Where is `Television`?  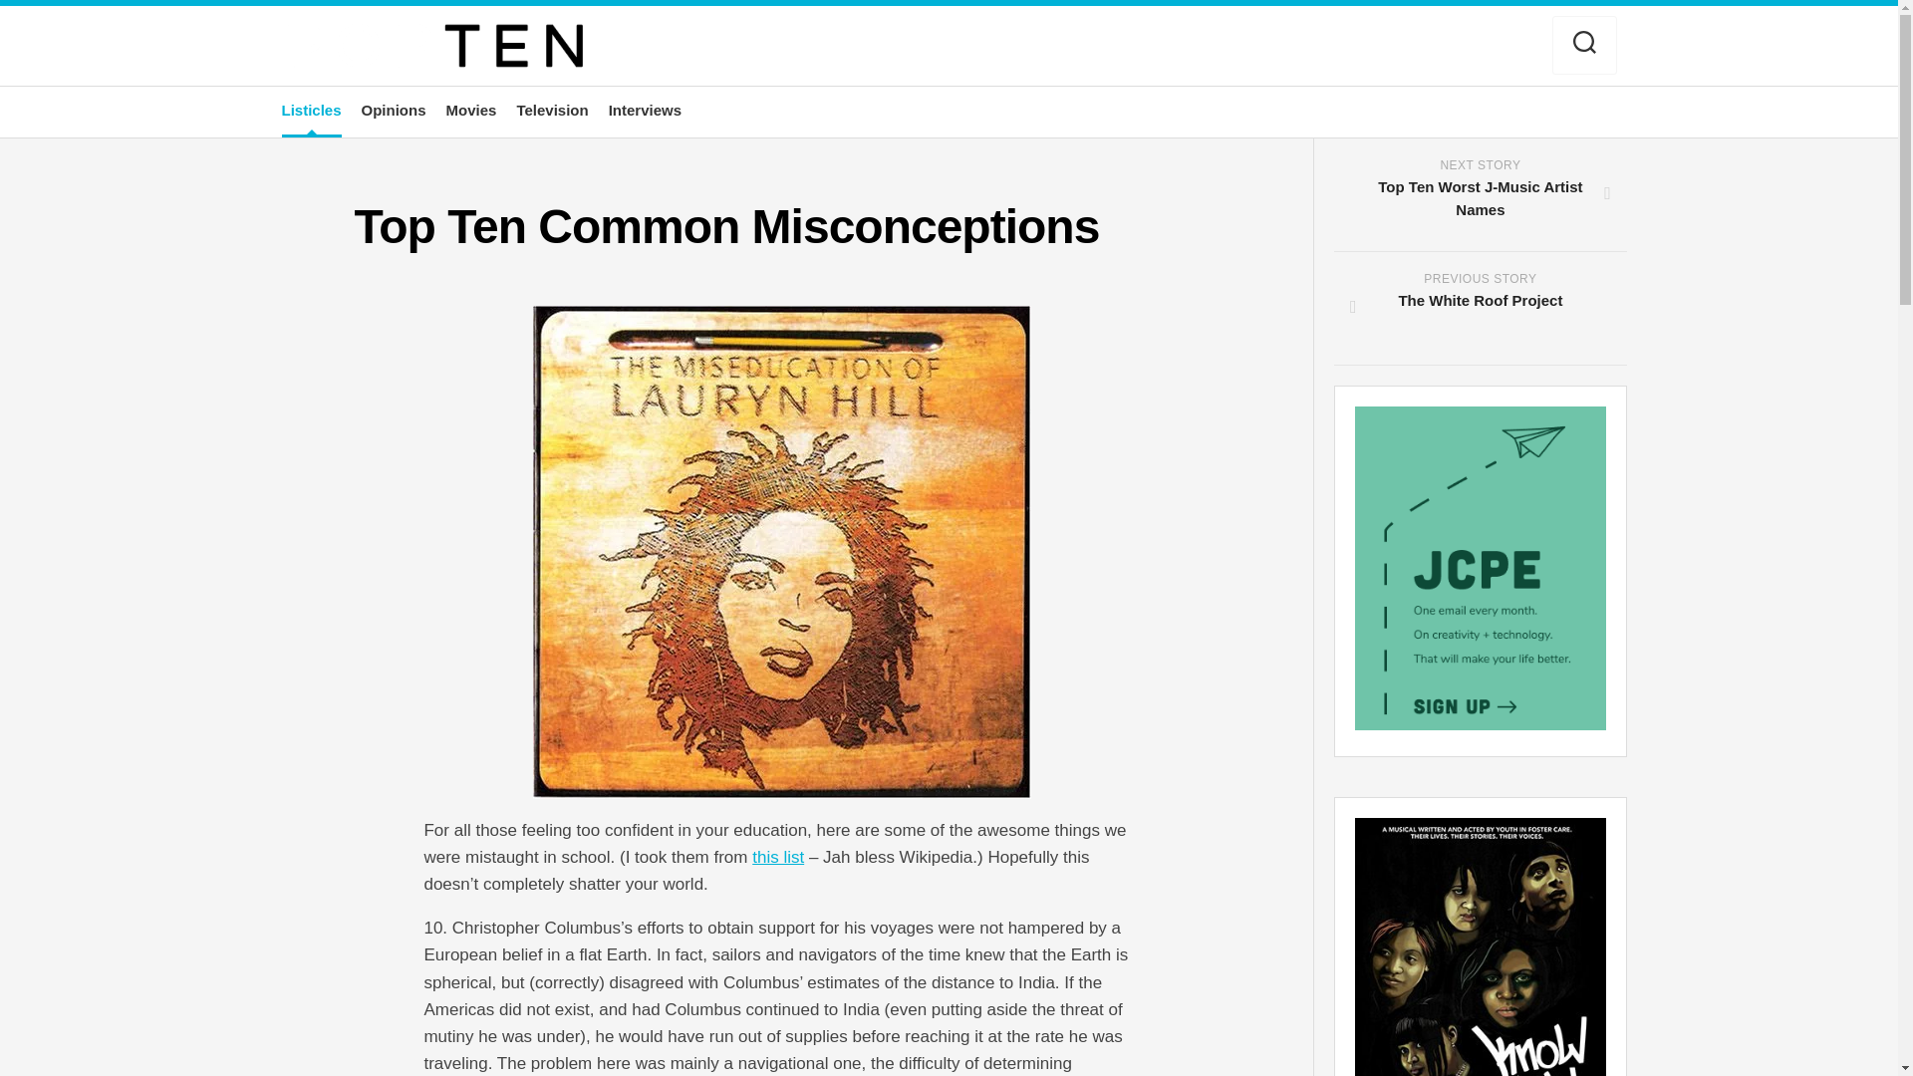 Television is located at coordinates (394, 110).